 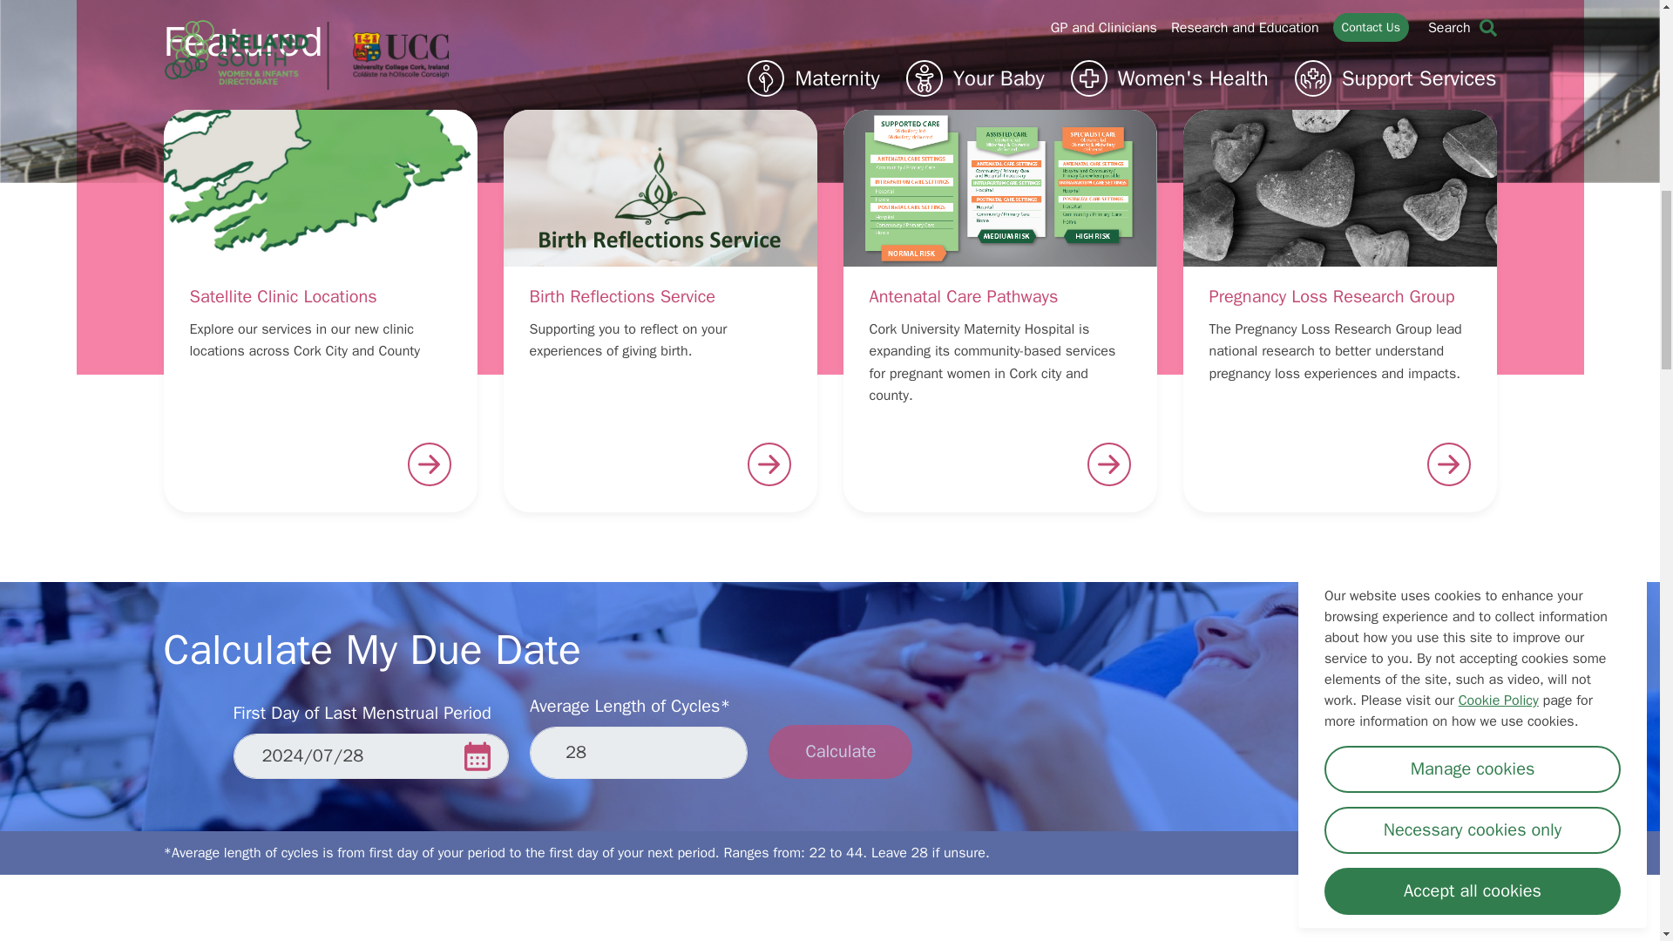 I want to click on 2024-07-28, so click(x=371, y=756).